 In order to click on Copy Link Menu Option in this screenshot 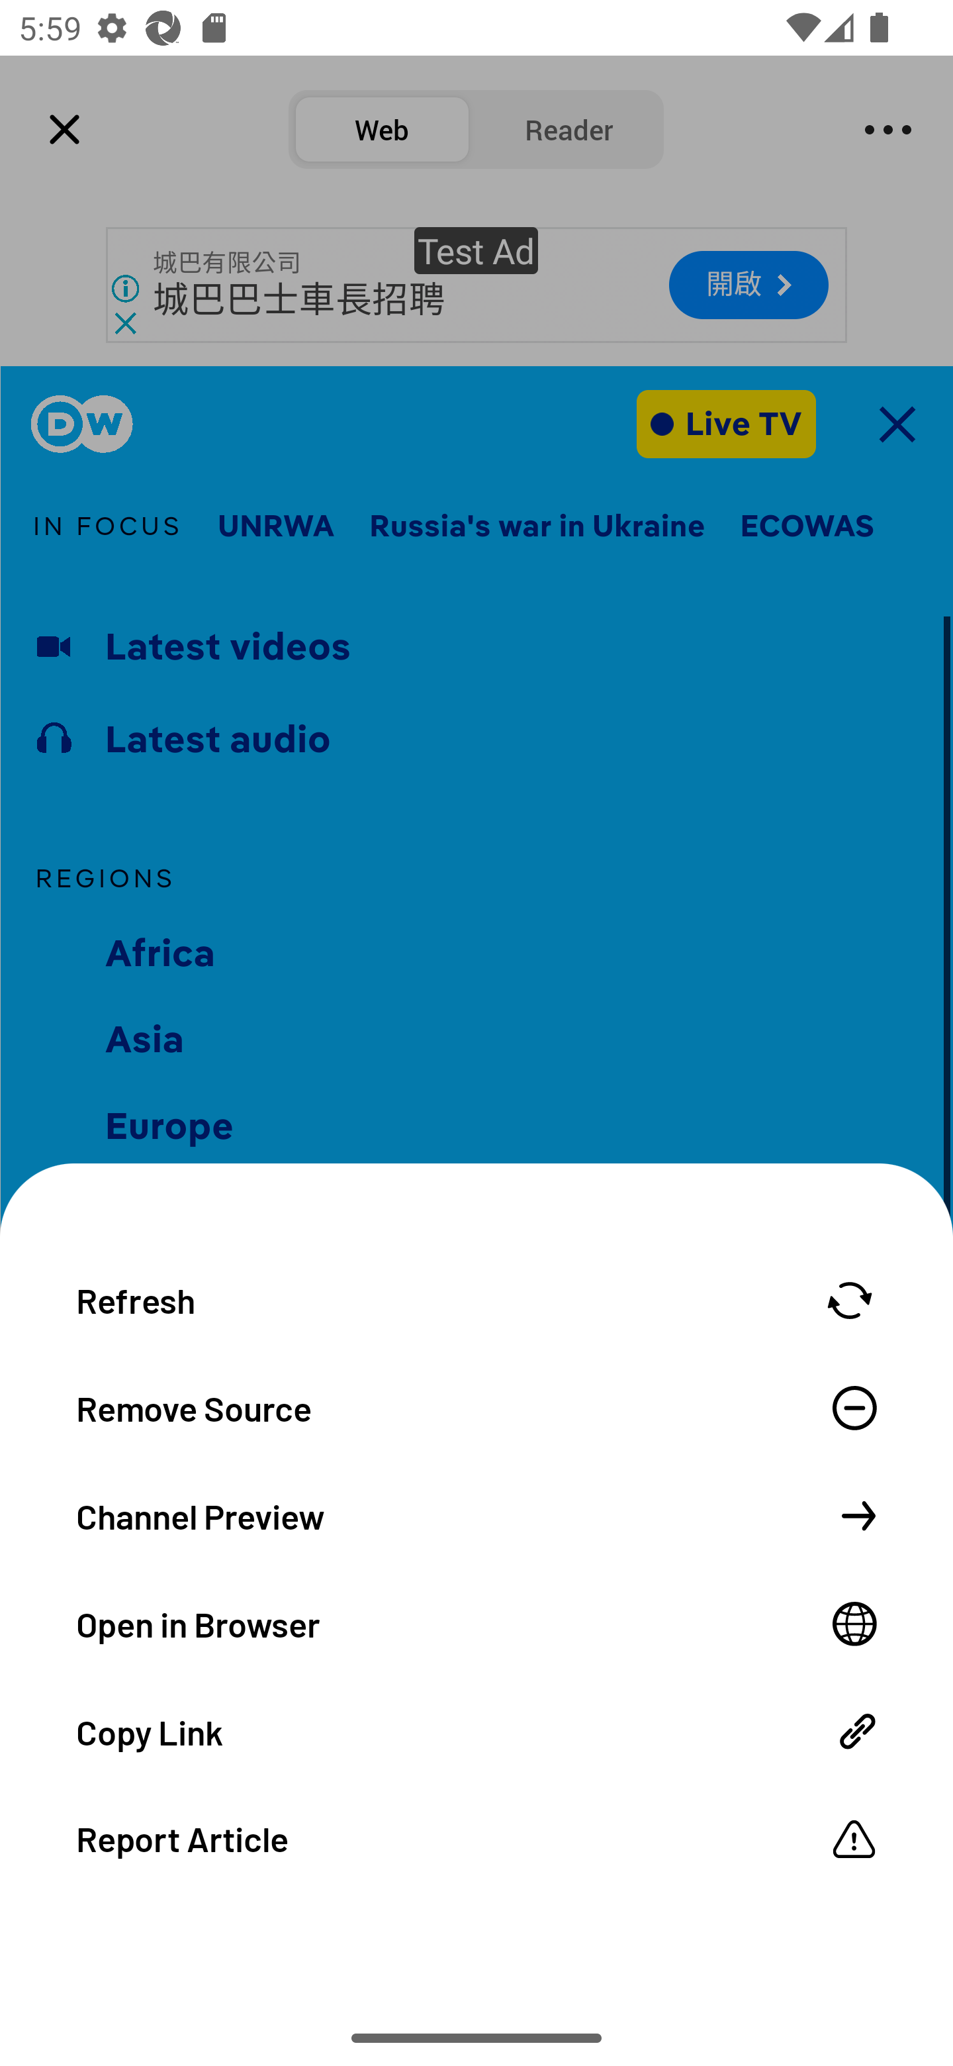, I will do `click(476, 1730)`.